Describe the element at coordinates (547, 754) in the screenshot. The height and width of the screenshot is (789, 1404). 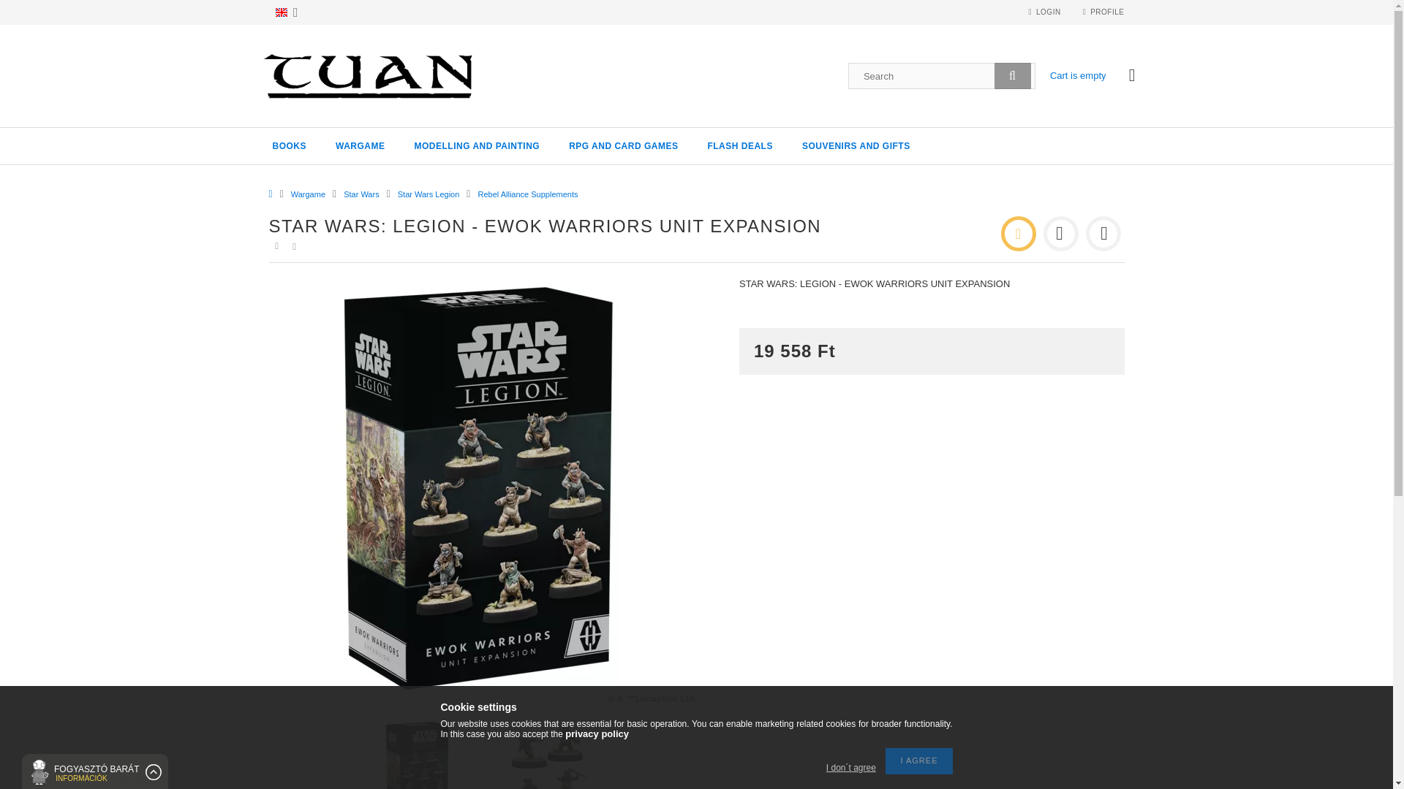
I see `STAR WARS: LEGION - EWOK WARRIORS UNIT EXPANSION` at that location.